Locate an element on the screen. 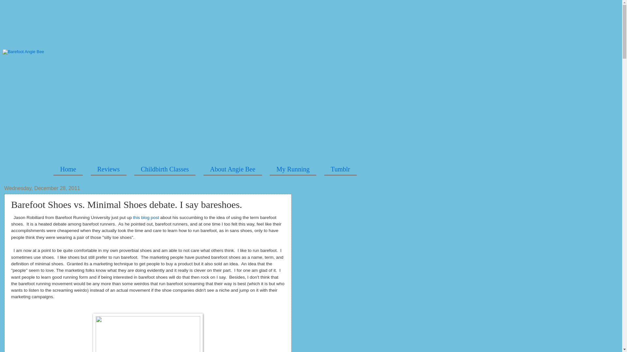 Image resolution: width=627 pixels, height=352 pixels. Childbirth Classes is located at coordinates (165, 169).